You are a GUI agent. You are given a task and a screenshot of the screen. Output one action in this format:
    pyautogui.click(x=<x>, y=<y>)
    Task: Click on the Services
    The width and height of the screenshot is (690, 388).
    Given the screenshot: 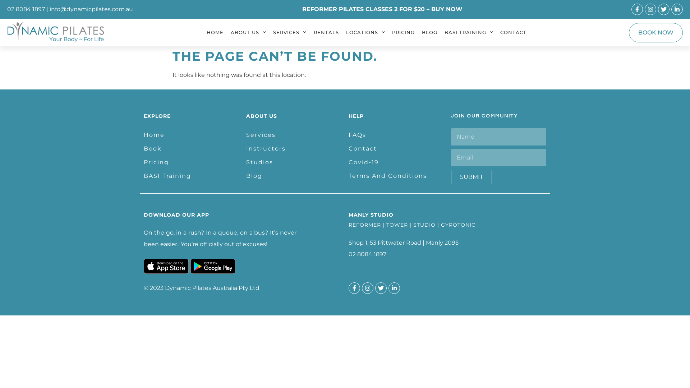 What is the action you would take?
    pyautogui.click(x=294, y=135)
    